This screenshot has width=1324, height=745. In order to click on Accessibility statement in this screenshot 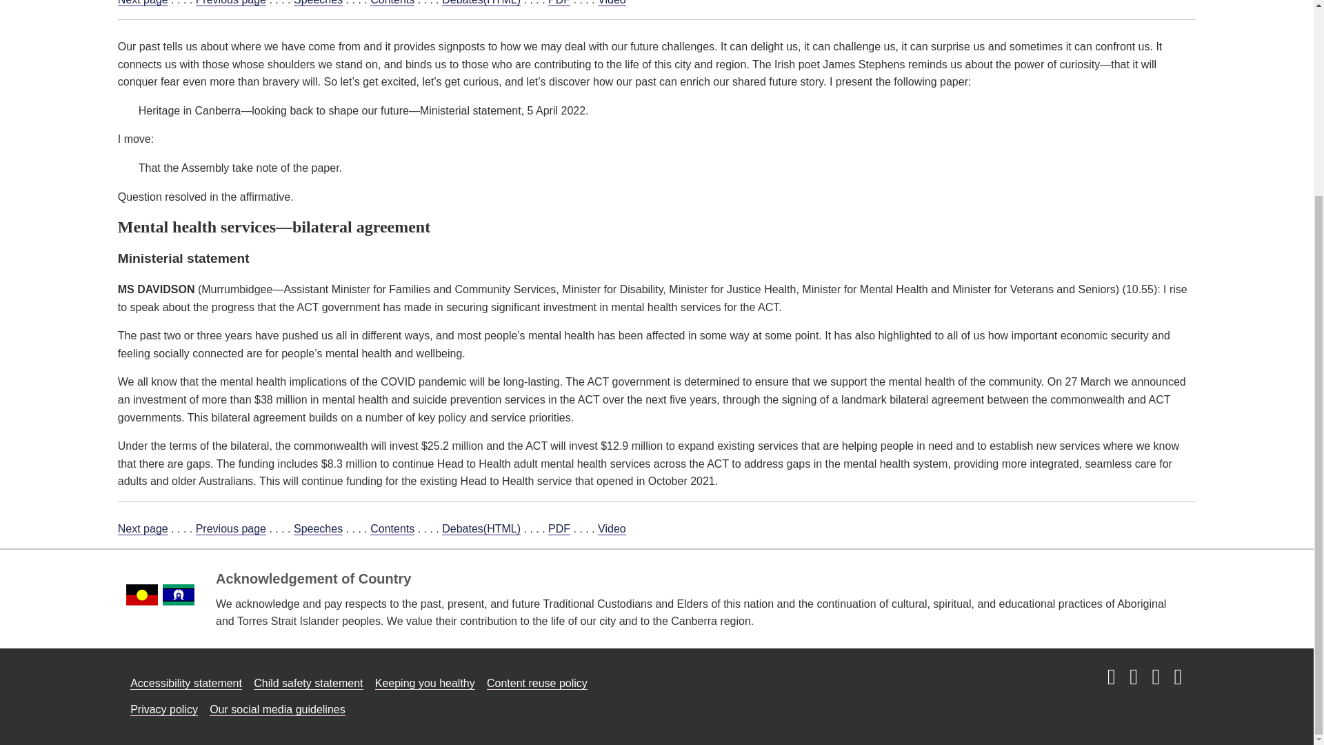, I will do `click(186, 683)`.